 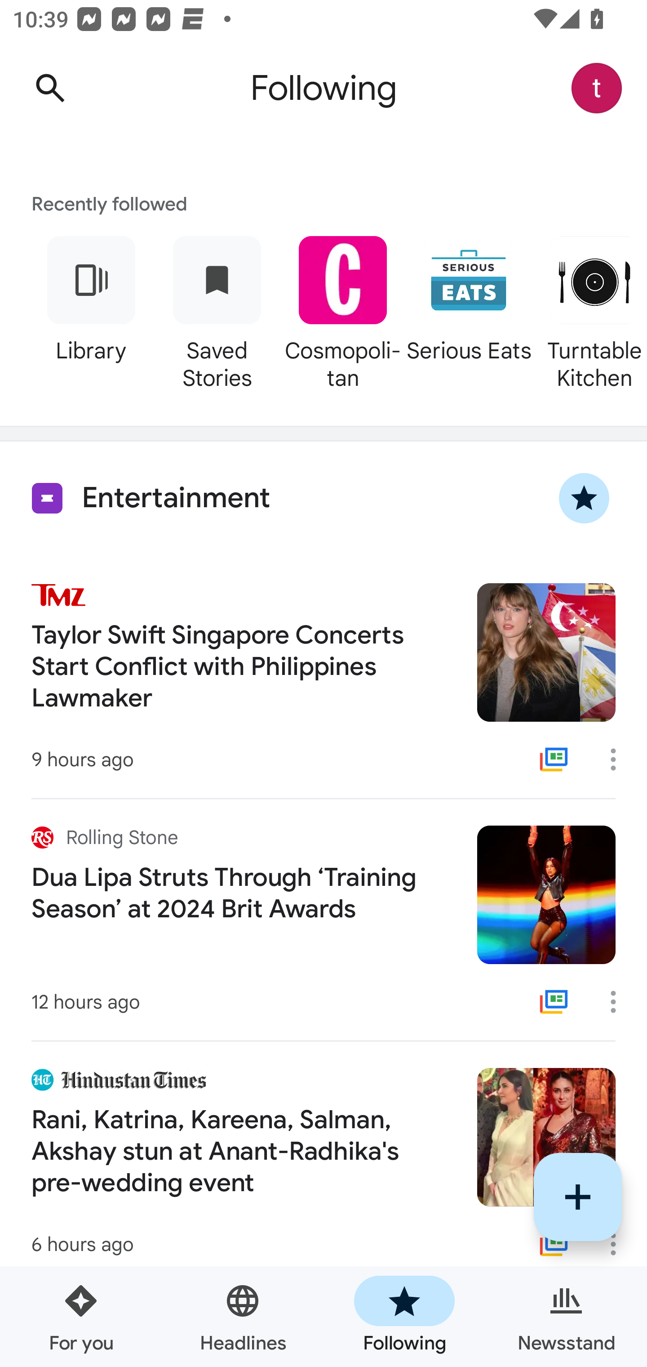 I want to click on Search, so click(x=50, y=88).